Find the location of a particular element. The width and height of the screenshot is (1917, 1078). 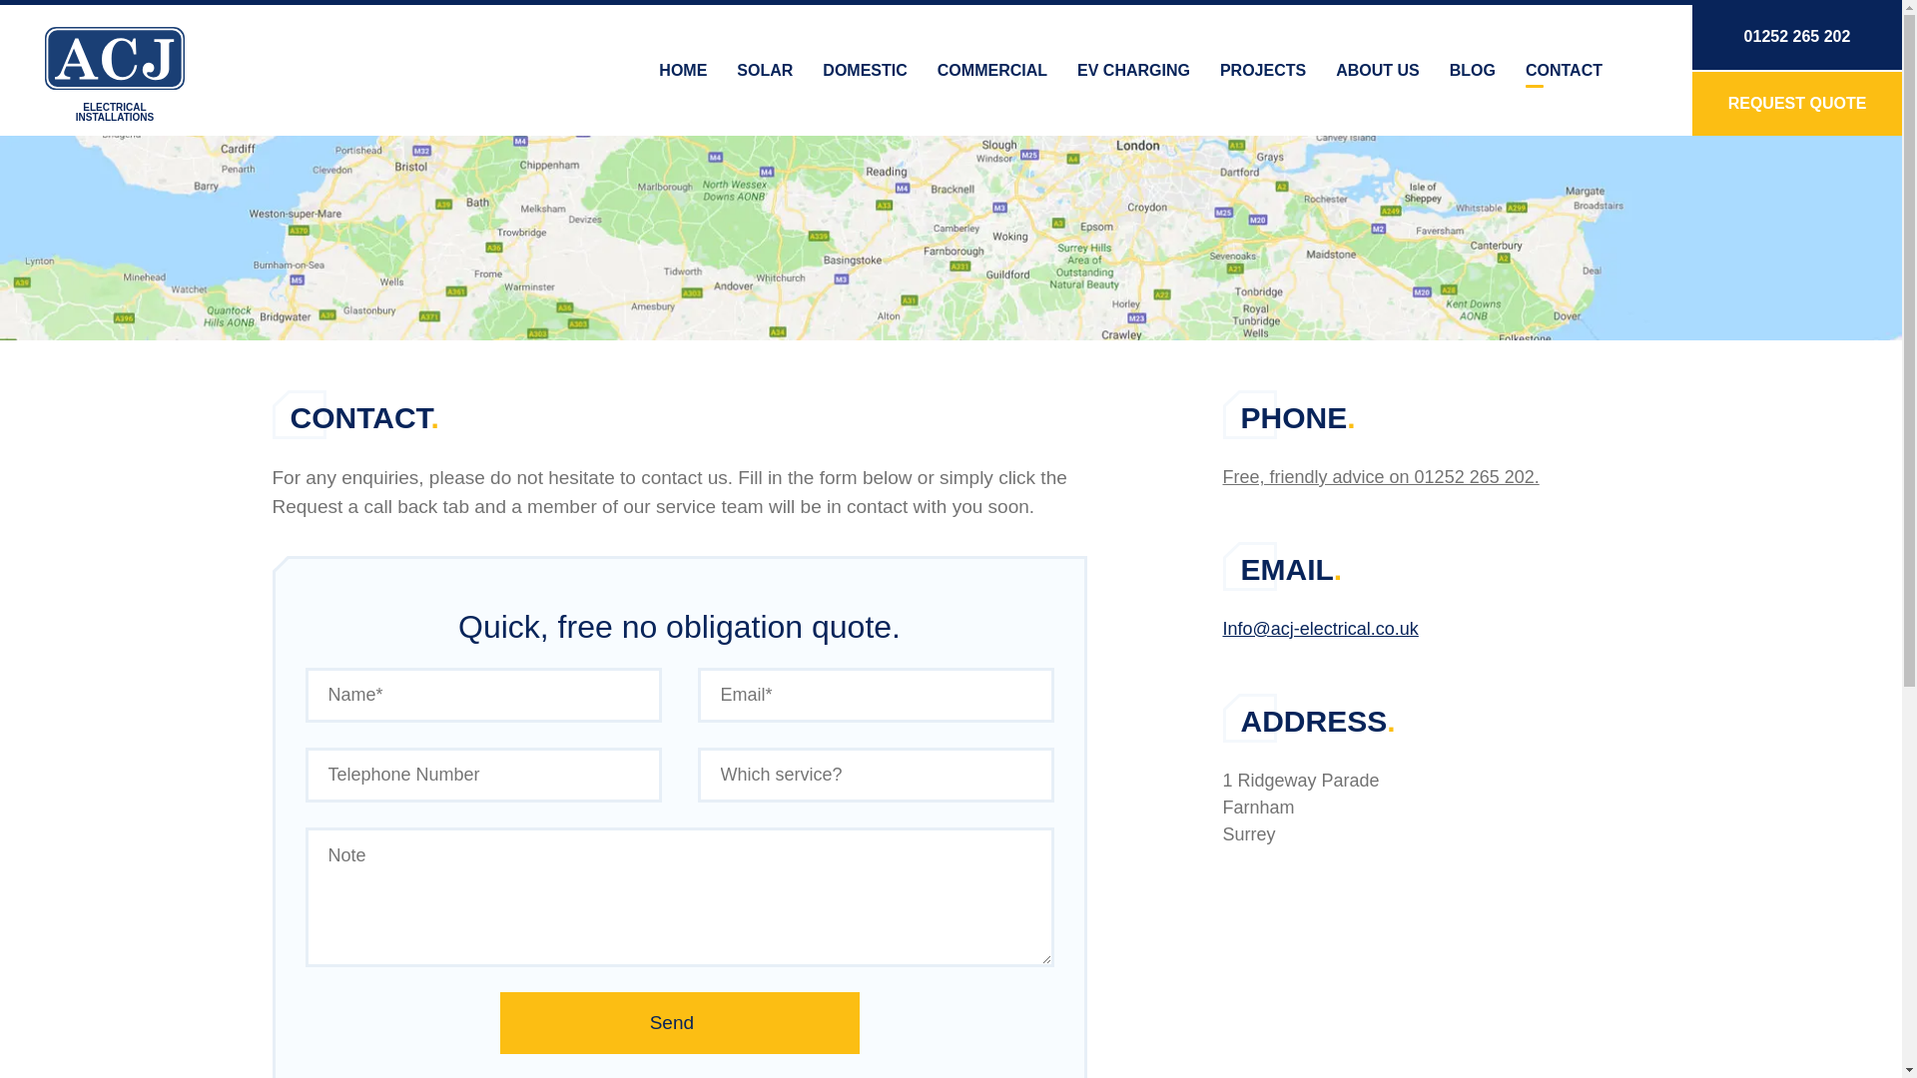

COMMERCIAL is located at coordinates (991, 70).